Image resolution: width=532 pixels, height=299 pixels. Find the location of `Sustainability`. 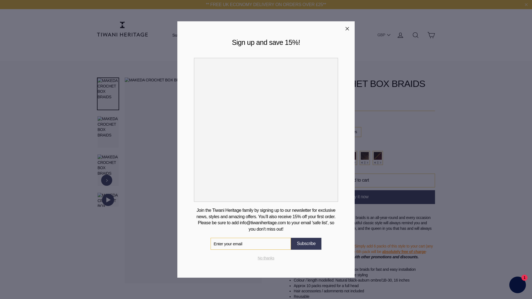

Sustainability is located at coordinates (186, 35).